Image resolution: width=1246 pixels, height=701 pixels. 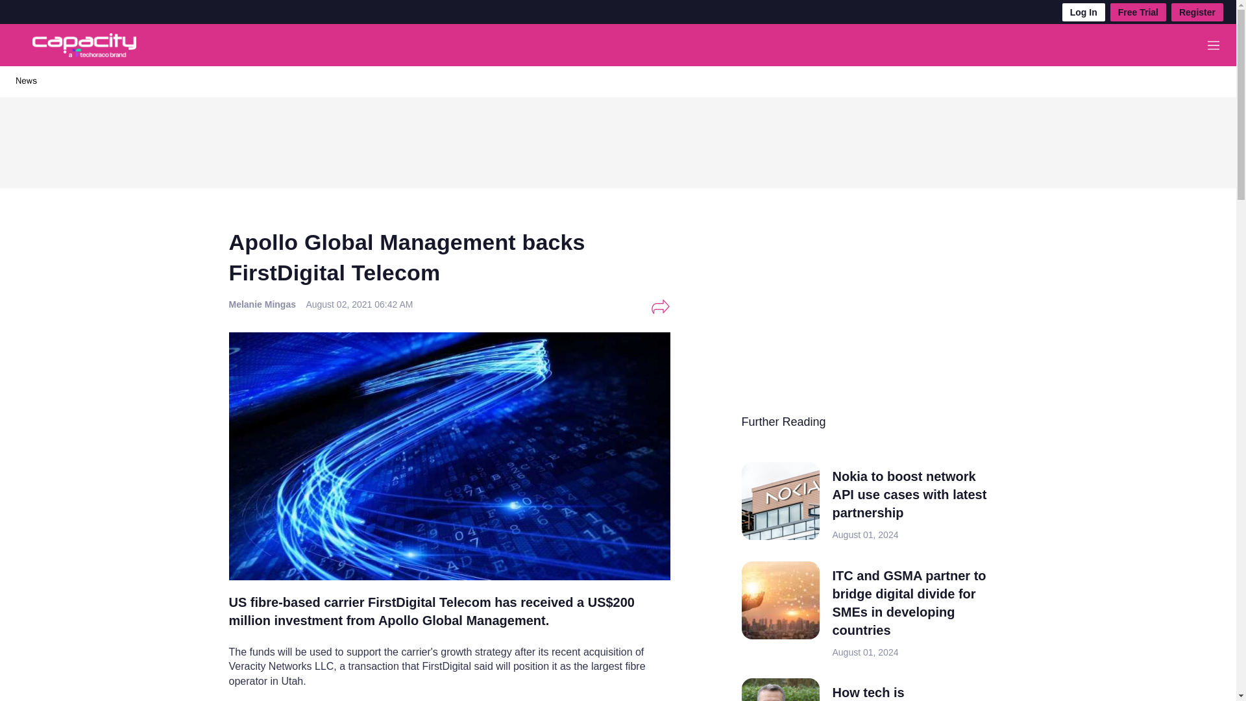 I want to click on Share, so click(x=660, y=306).